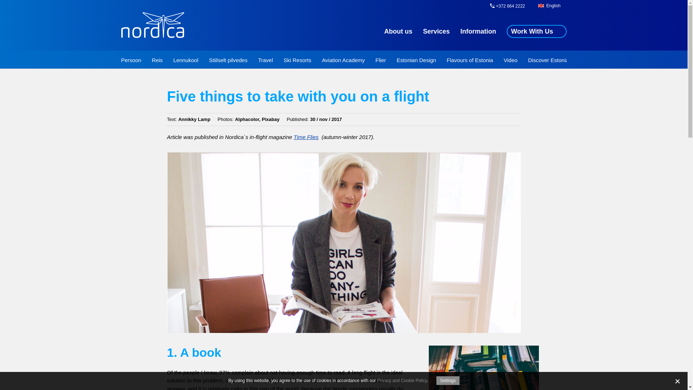 The width and height of the screenshot is (693, 390). Describe the element at coordinates (536, 31) in the screenshot. I see `Work With Us` at that location.